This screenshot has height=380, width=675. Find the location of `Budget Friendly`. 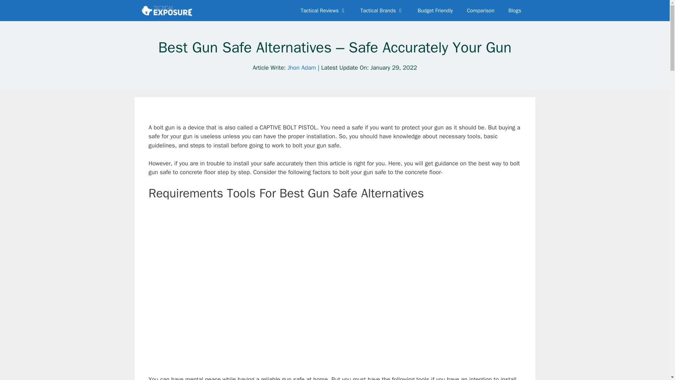

Budget Friendly is located at coordinates (435, 11).